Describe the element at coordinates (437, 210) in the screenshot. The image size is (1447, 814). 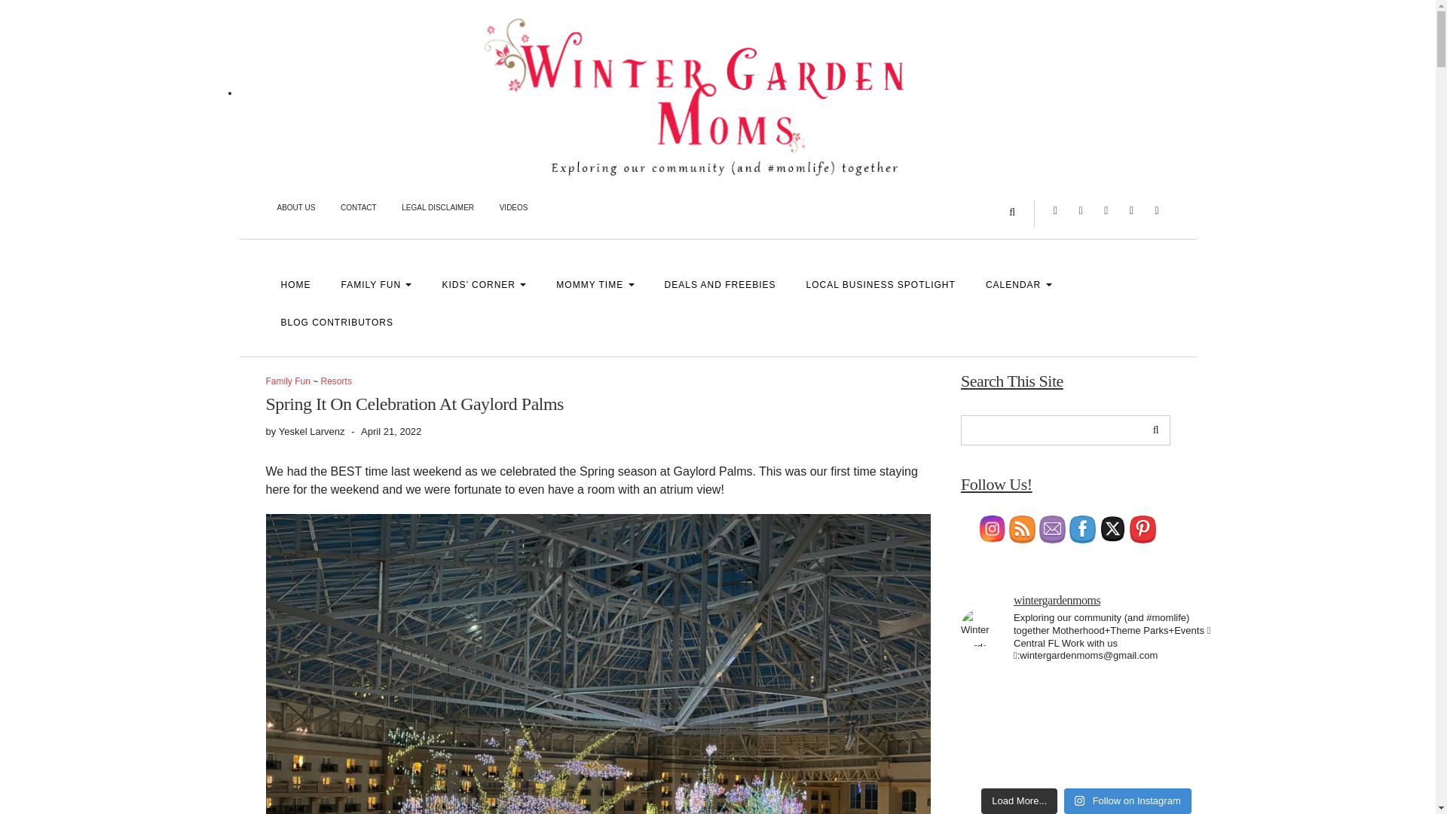
I see `LEGAL DISCLAIMER` at that location.